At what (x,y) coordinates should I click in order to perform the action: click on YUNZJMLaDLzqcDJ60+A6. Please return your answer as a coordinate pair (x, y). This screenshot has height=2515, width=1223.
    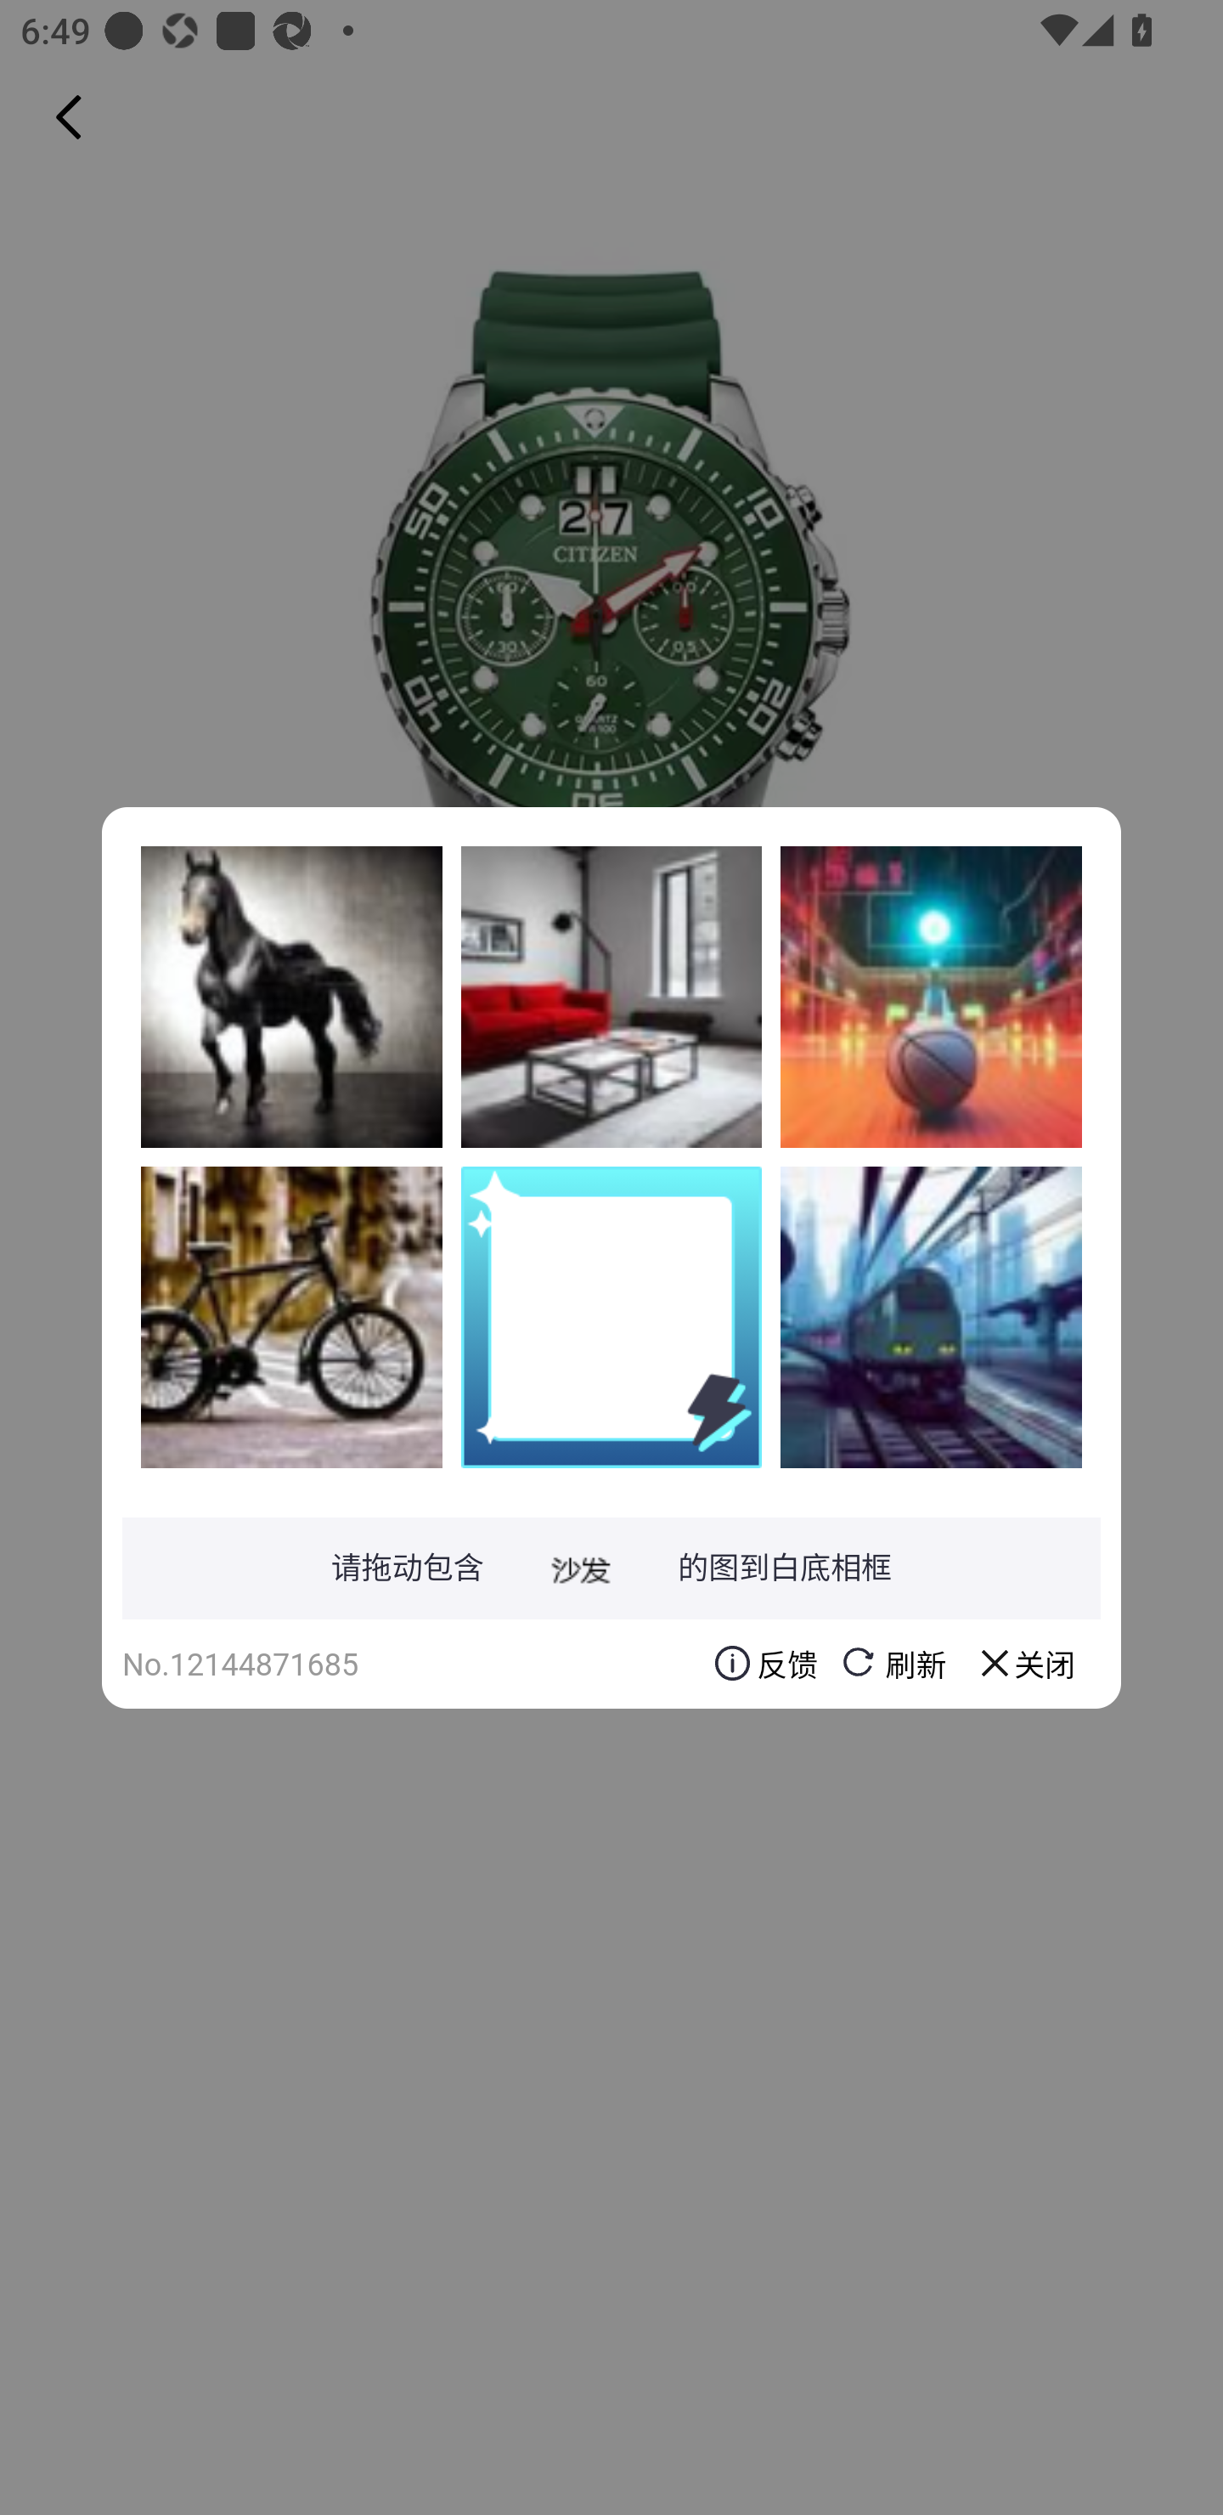
    Looking at the image, I should click on (931, 1316).